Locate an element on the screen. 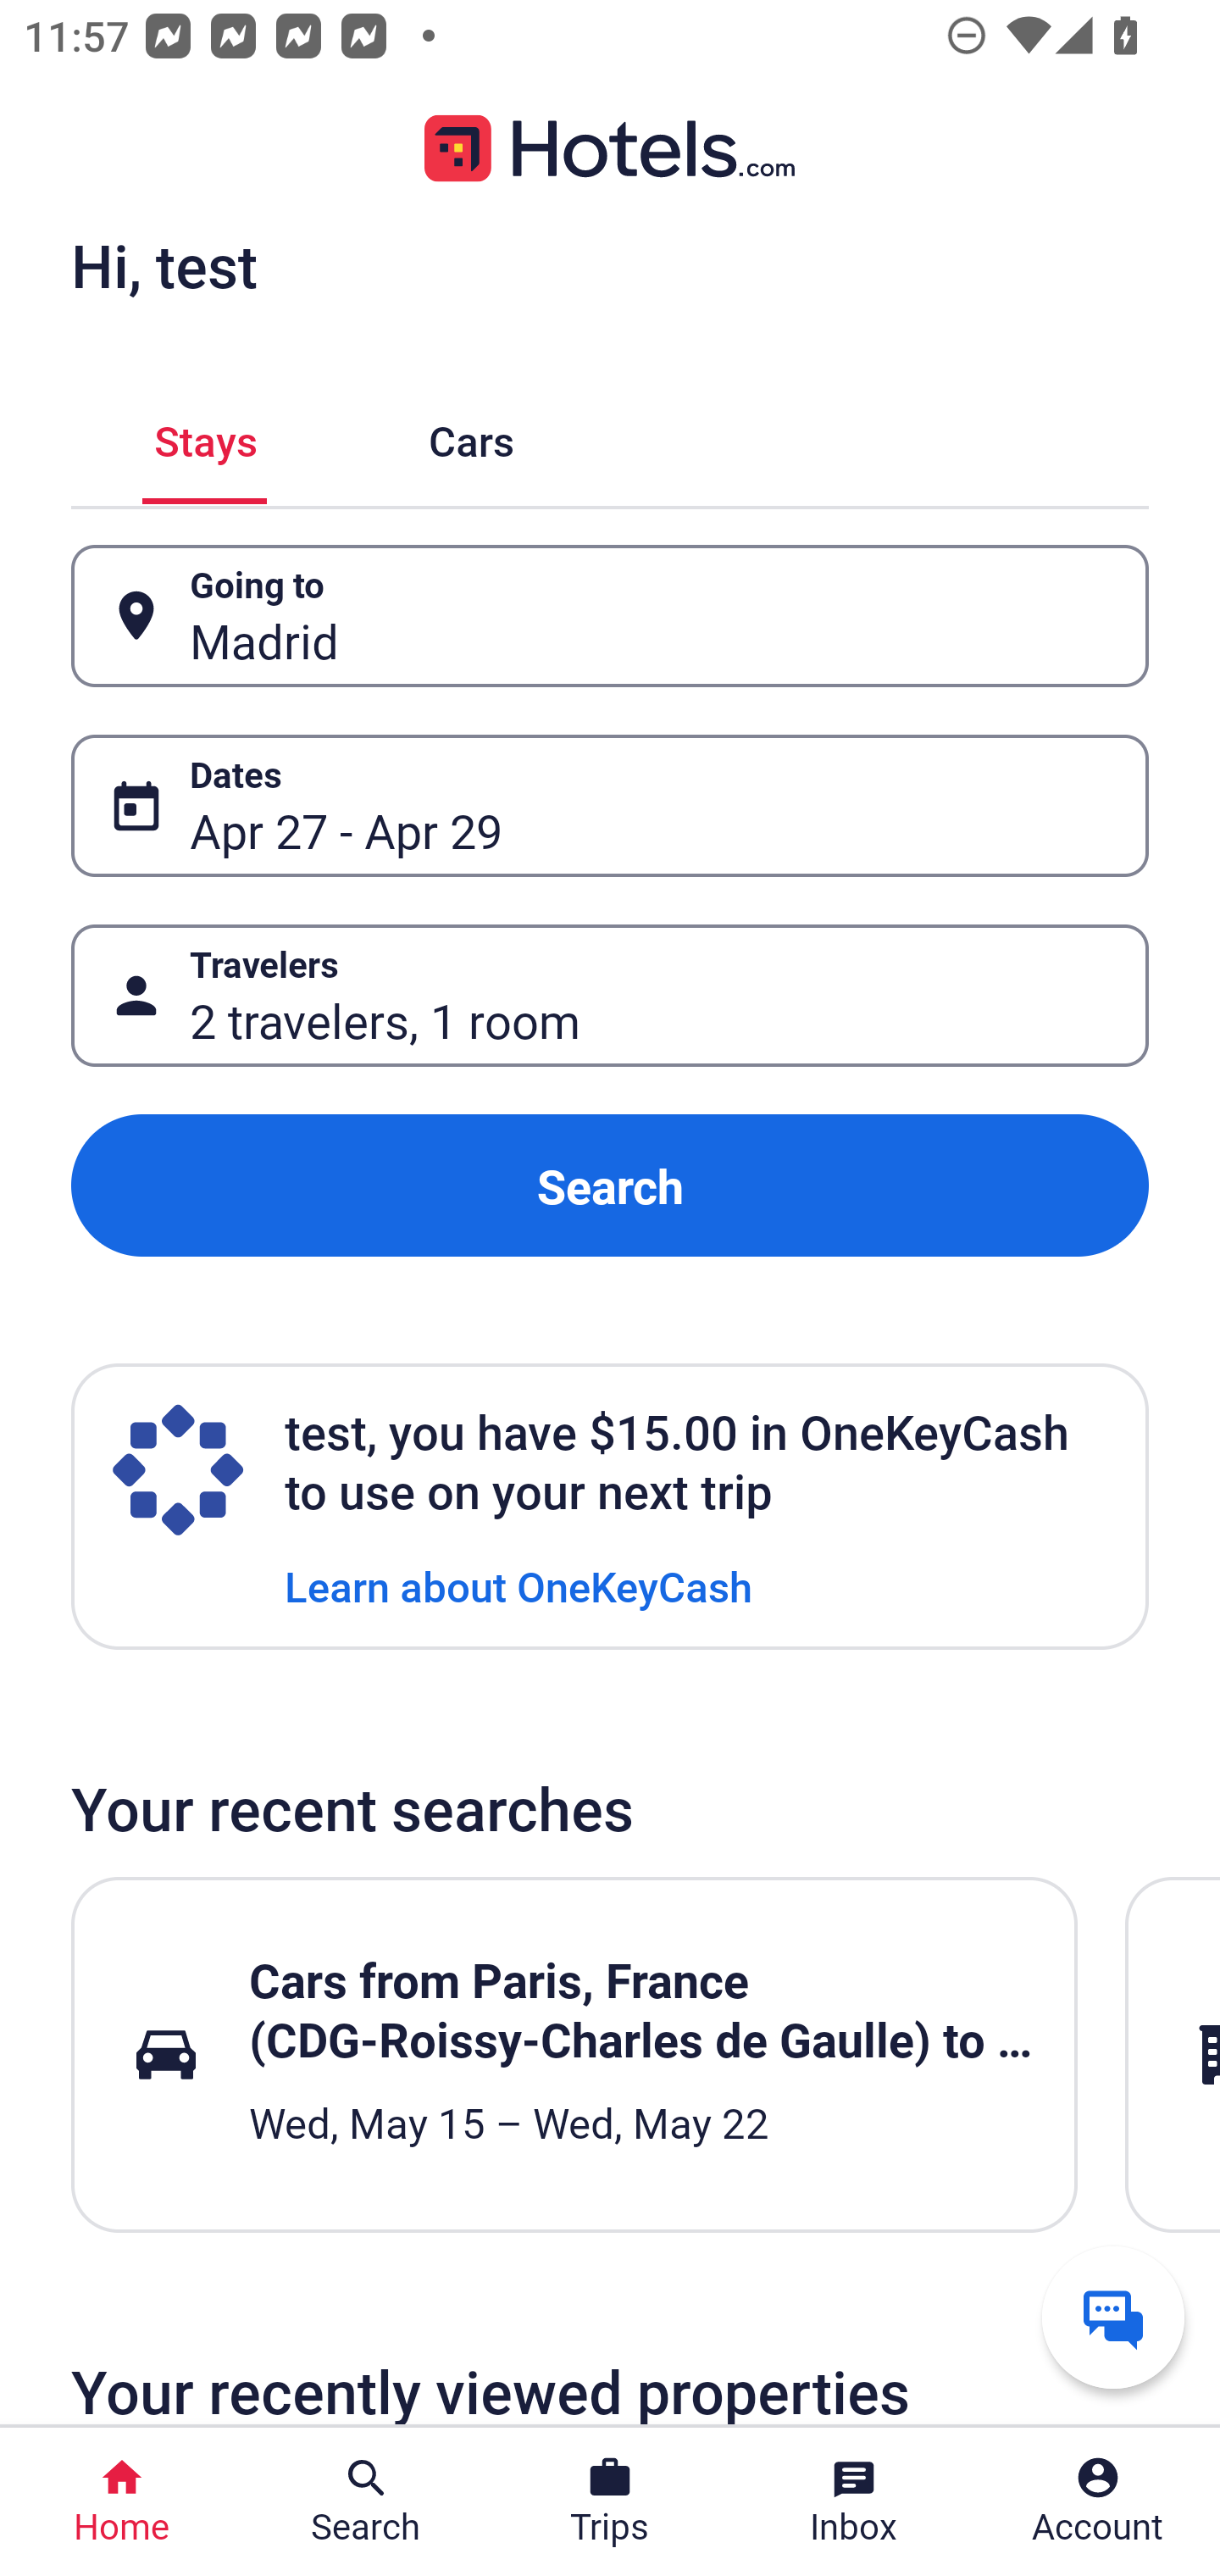 This screenshot has height=2576, width=1220. Search is located at coordinates (610, 1186).